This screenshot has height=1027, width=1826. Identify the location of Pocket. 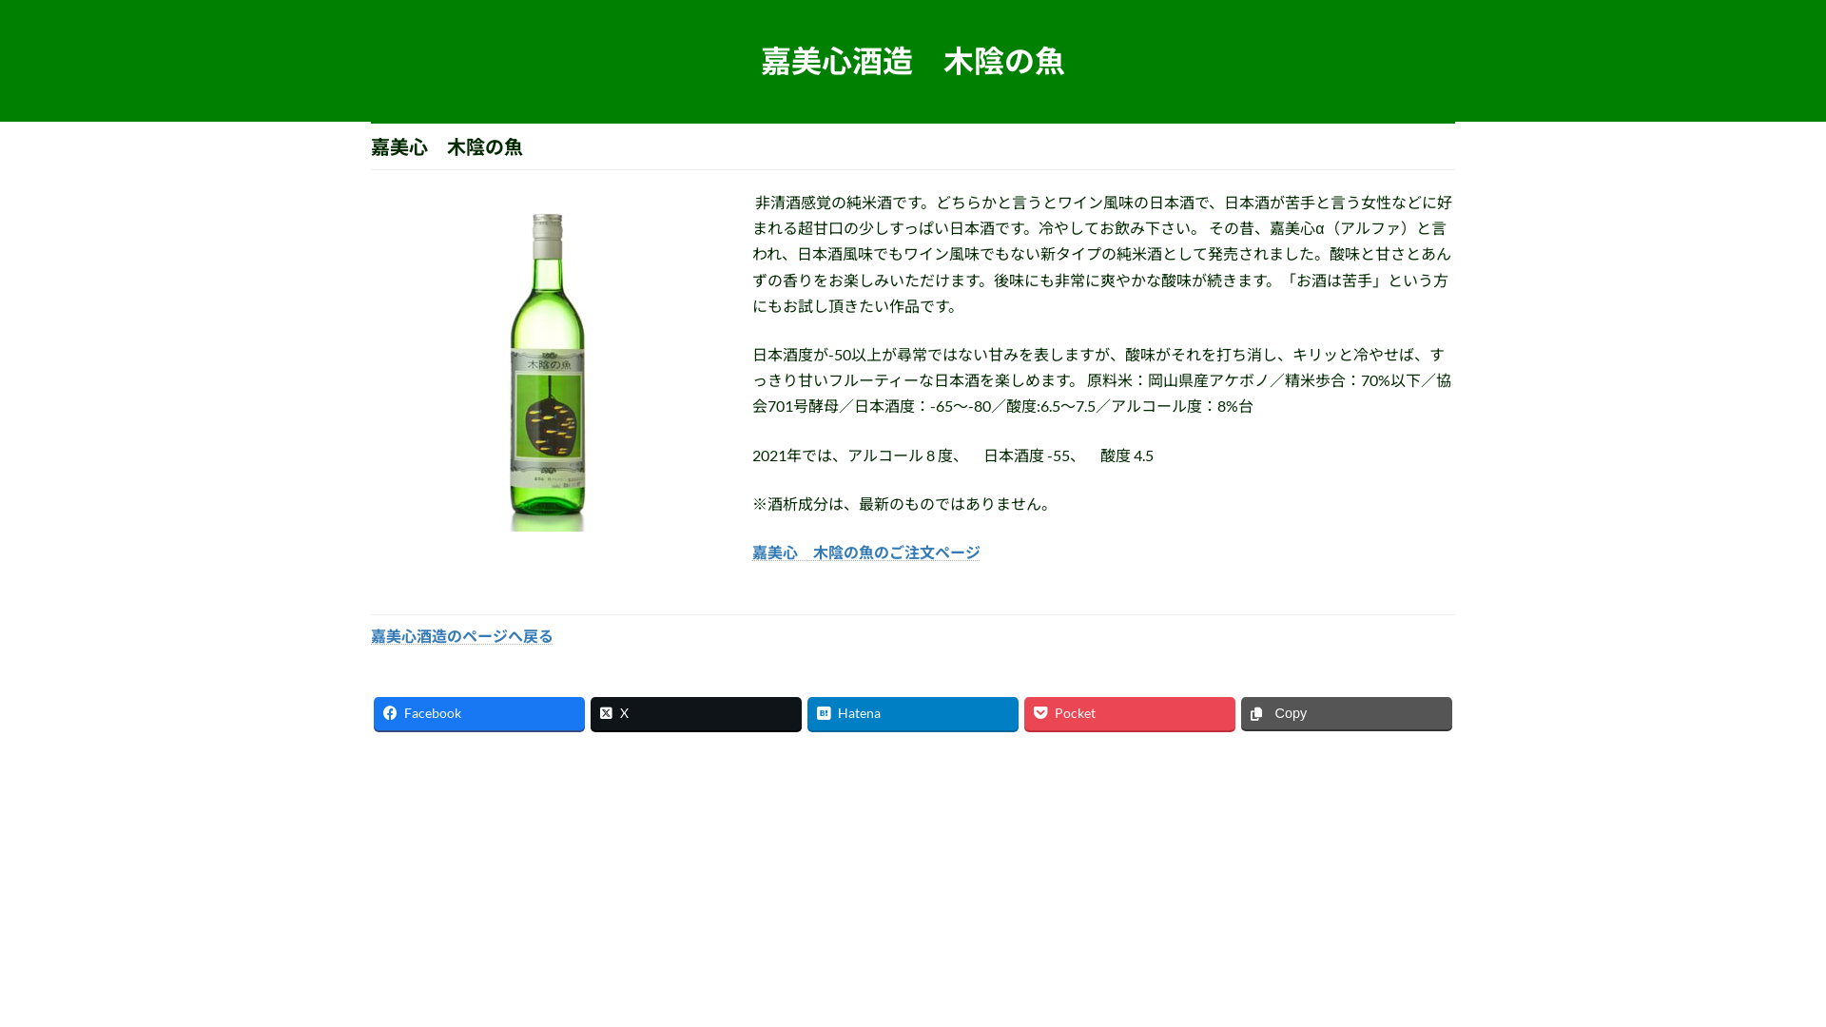
(1130, 713).